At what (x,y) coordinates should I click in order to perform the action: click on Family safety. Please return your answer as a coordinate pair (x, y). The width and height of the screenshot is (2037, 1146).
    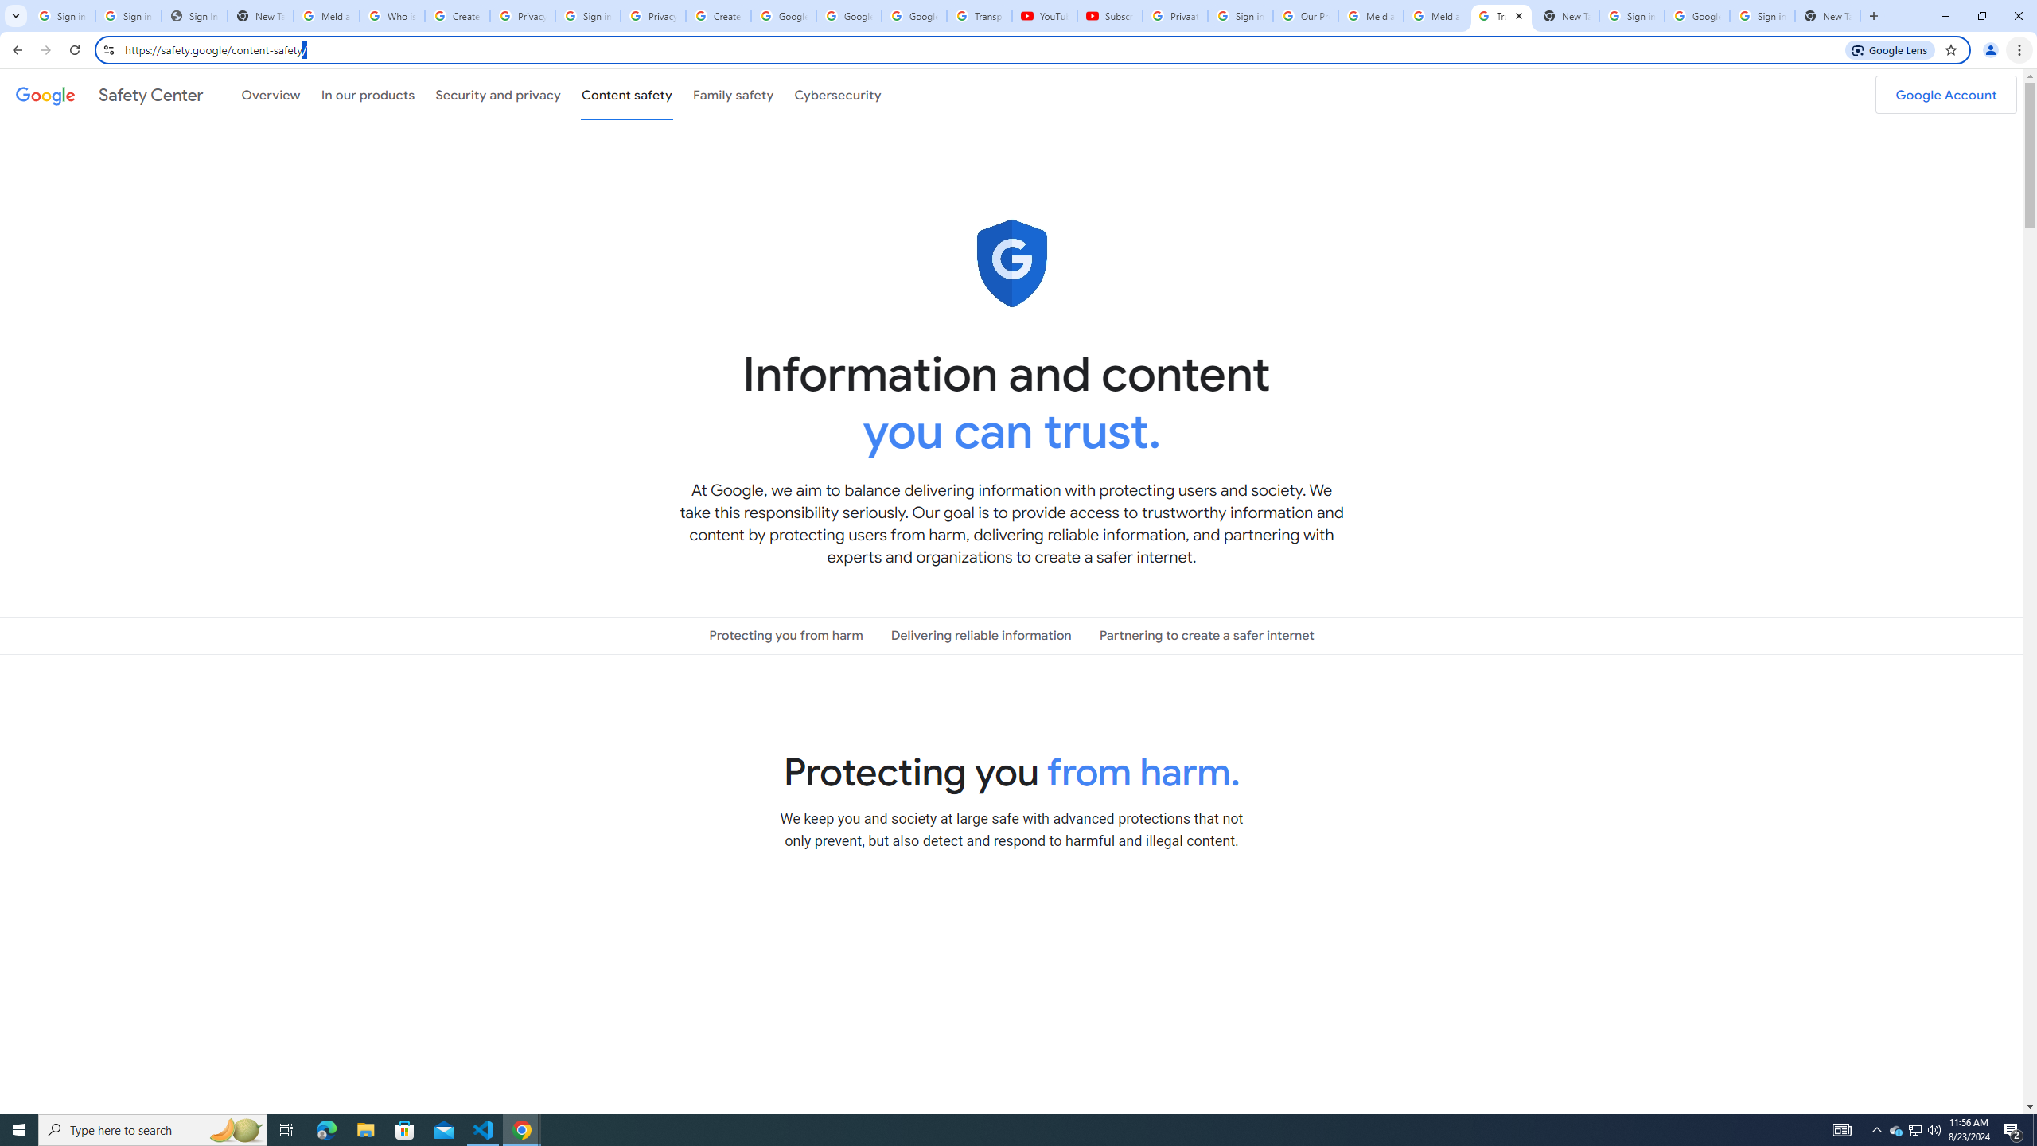
    Looking at the image, I should click on (733, 94).